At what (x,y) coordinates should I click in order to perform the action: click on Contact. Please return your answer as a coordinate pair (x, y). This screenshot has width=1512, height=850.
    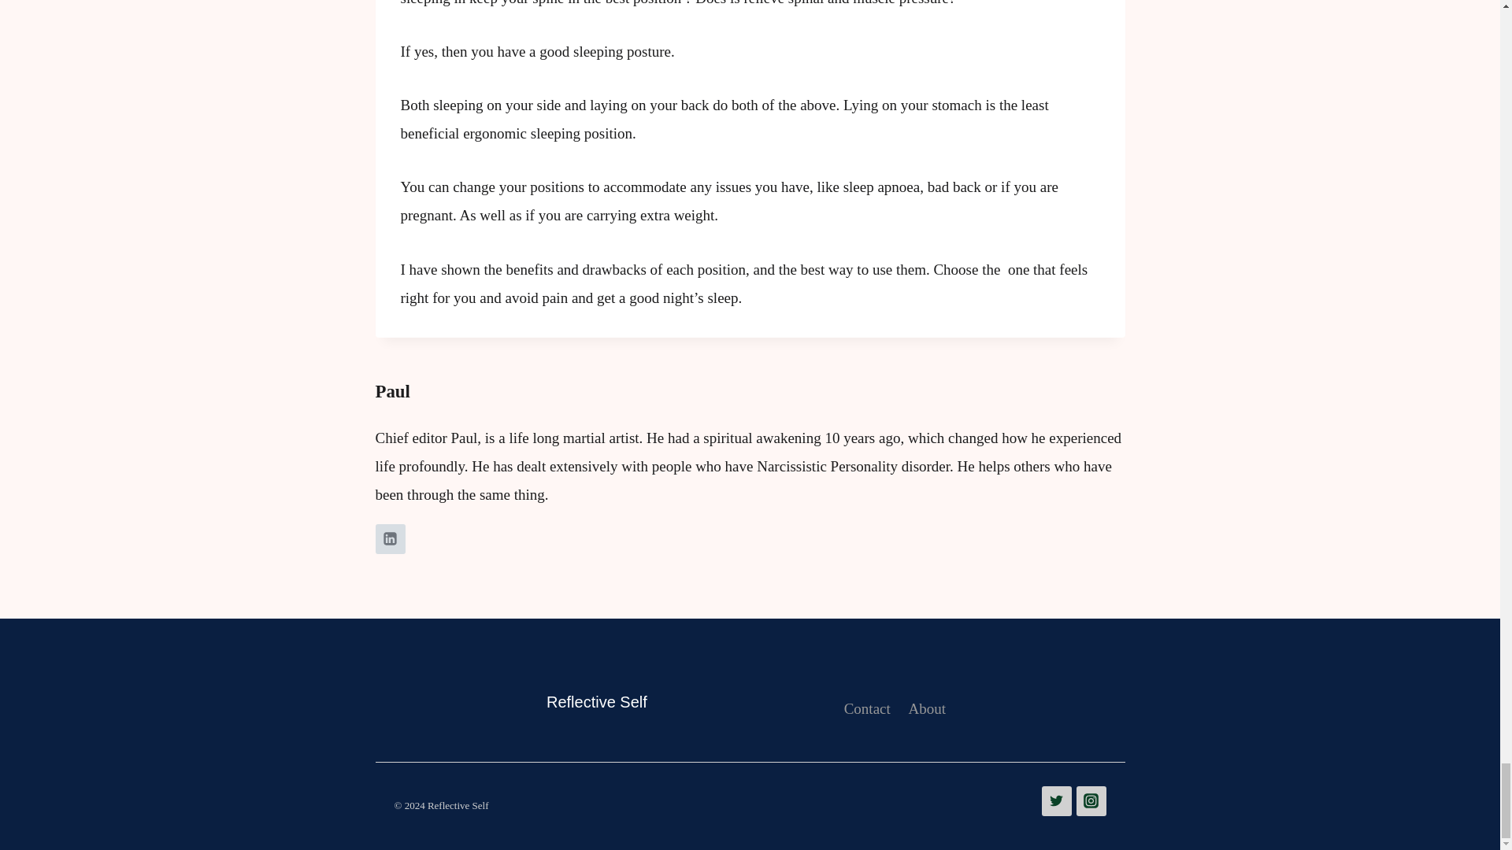
    Looking at the image, I should click on (866, 708).